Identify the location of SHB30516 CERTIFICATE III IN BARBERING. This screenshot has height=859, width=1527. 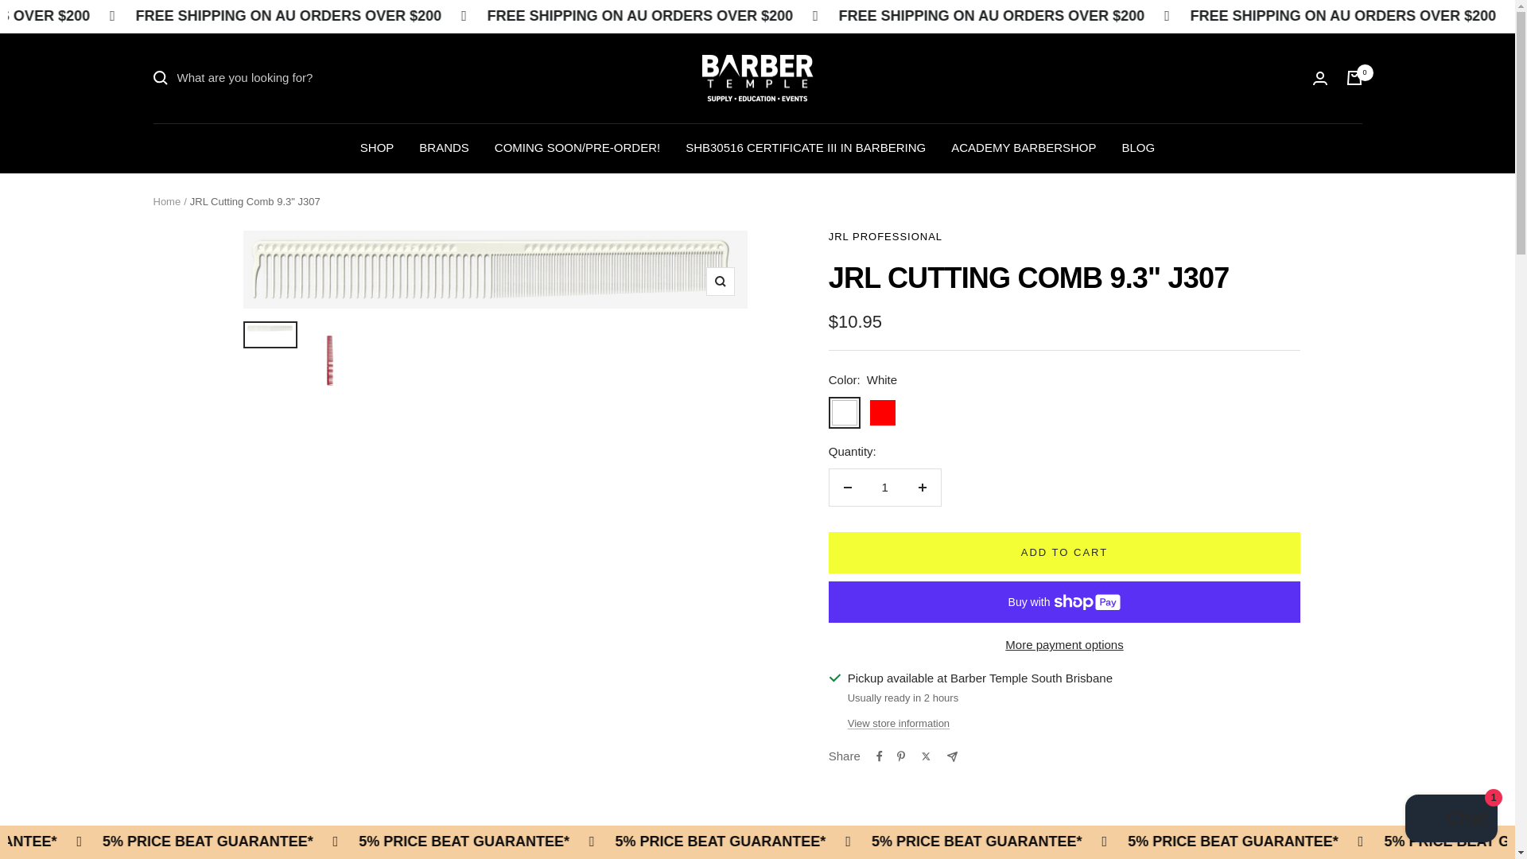
(805, 147).